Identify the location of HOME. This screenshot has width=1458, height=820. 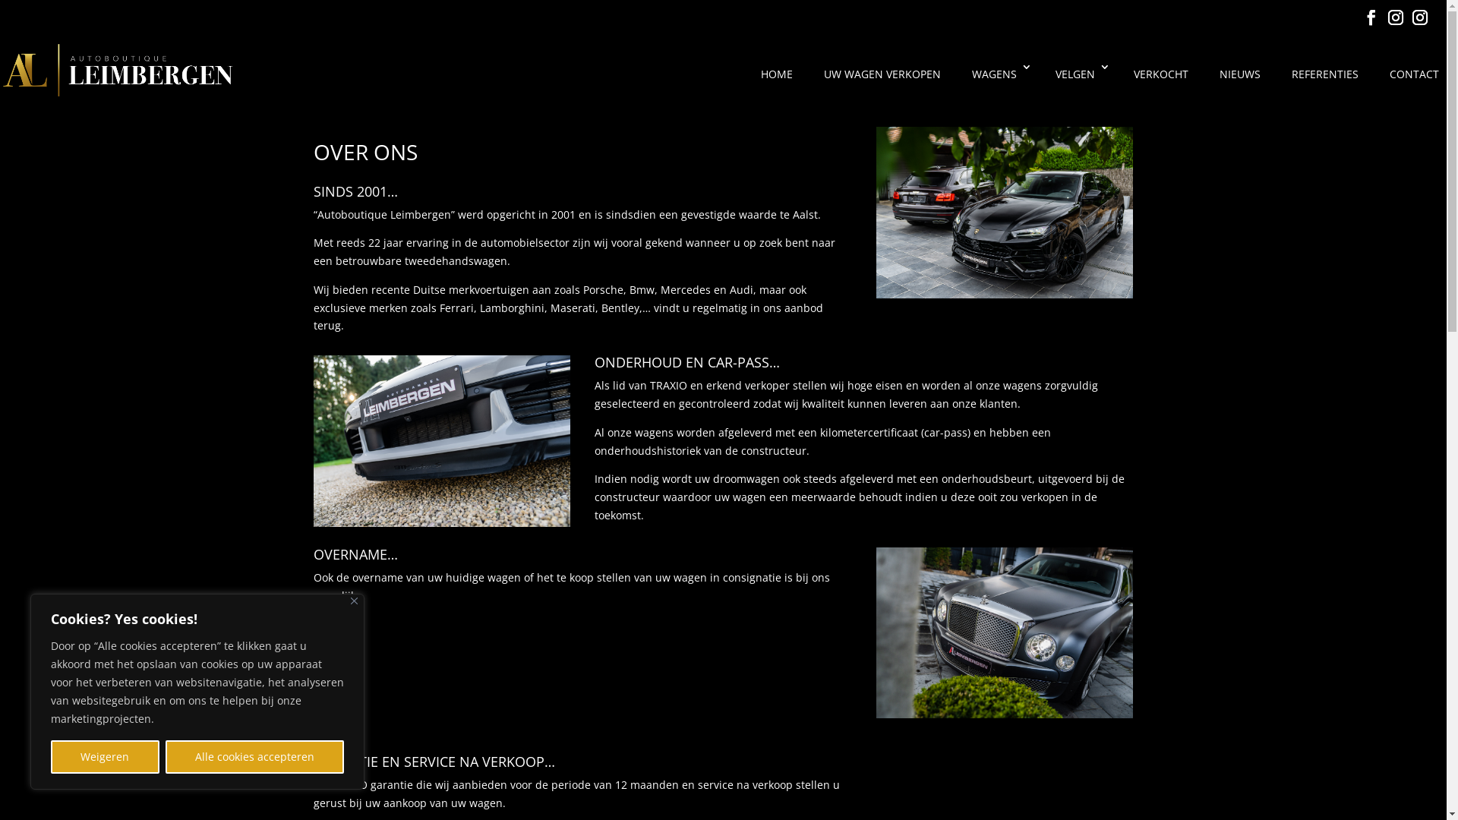
(775, 84).